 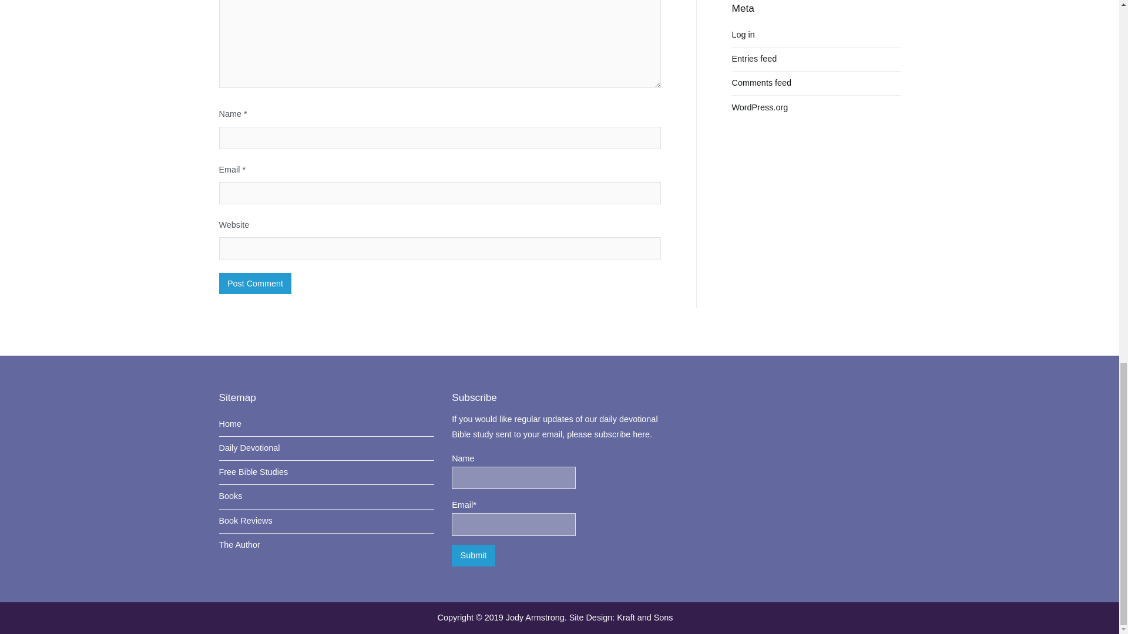 I want to click on Entries feed, so click(x=754, y=59).